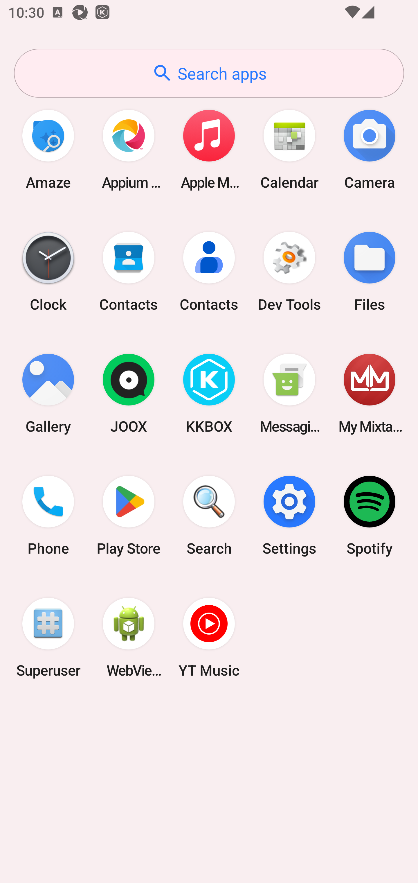 The width and height of the screenshot is (418, 883). I want to click on Calendar, so click(289, 149).